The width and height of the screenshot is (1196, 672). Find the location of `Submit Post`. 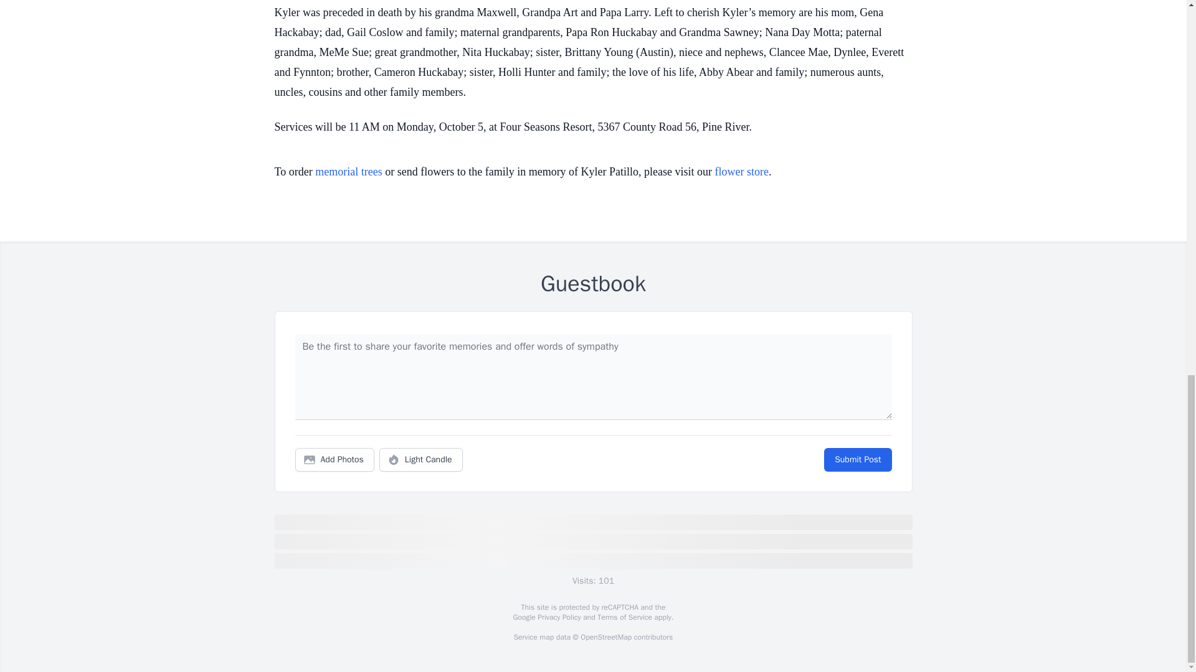

Submit Post is located at coordinates (857, 460).